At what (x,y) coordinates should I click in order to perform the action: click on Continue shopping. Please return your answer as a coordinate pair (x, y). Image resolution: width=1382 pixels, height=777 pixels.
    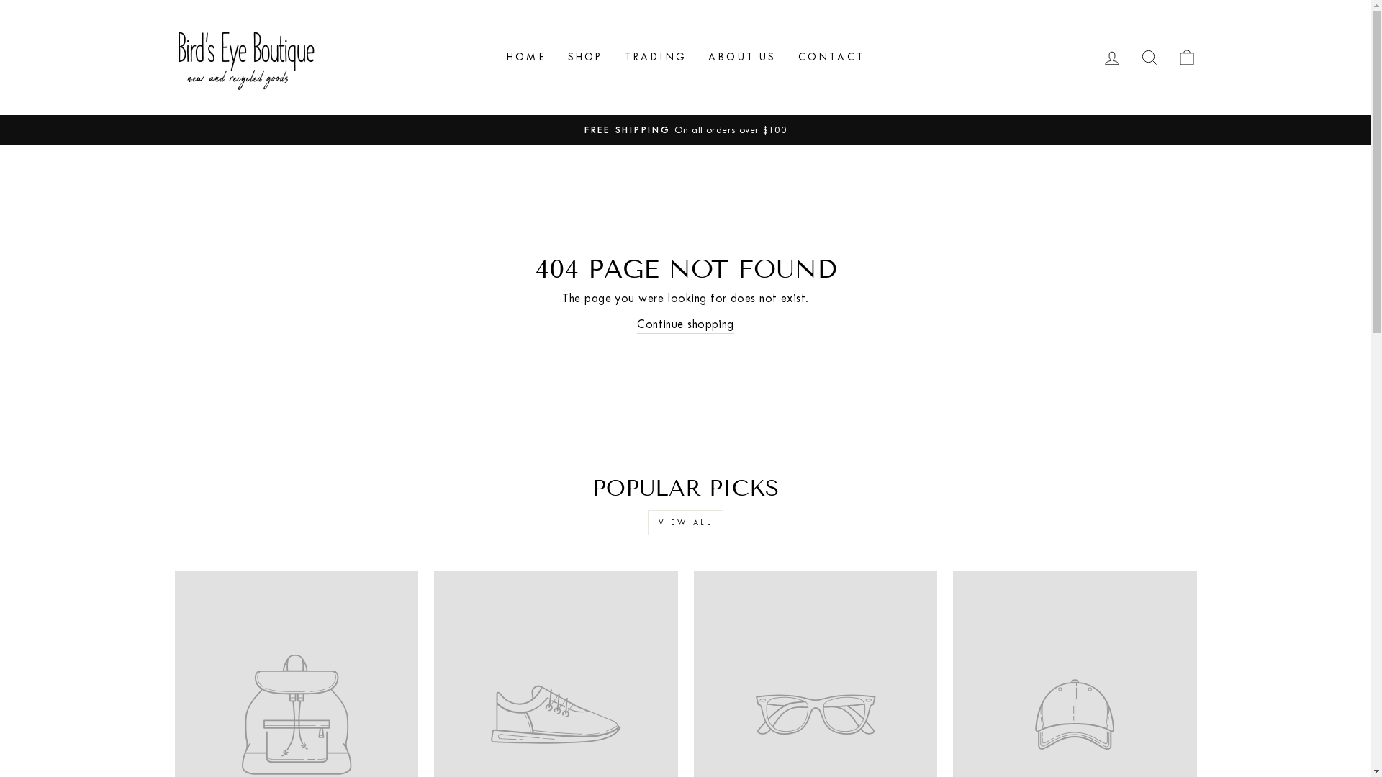
    Looking at the image, I should click on (685, 324).